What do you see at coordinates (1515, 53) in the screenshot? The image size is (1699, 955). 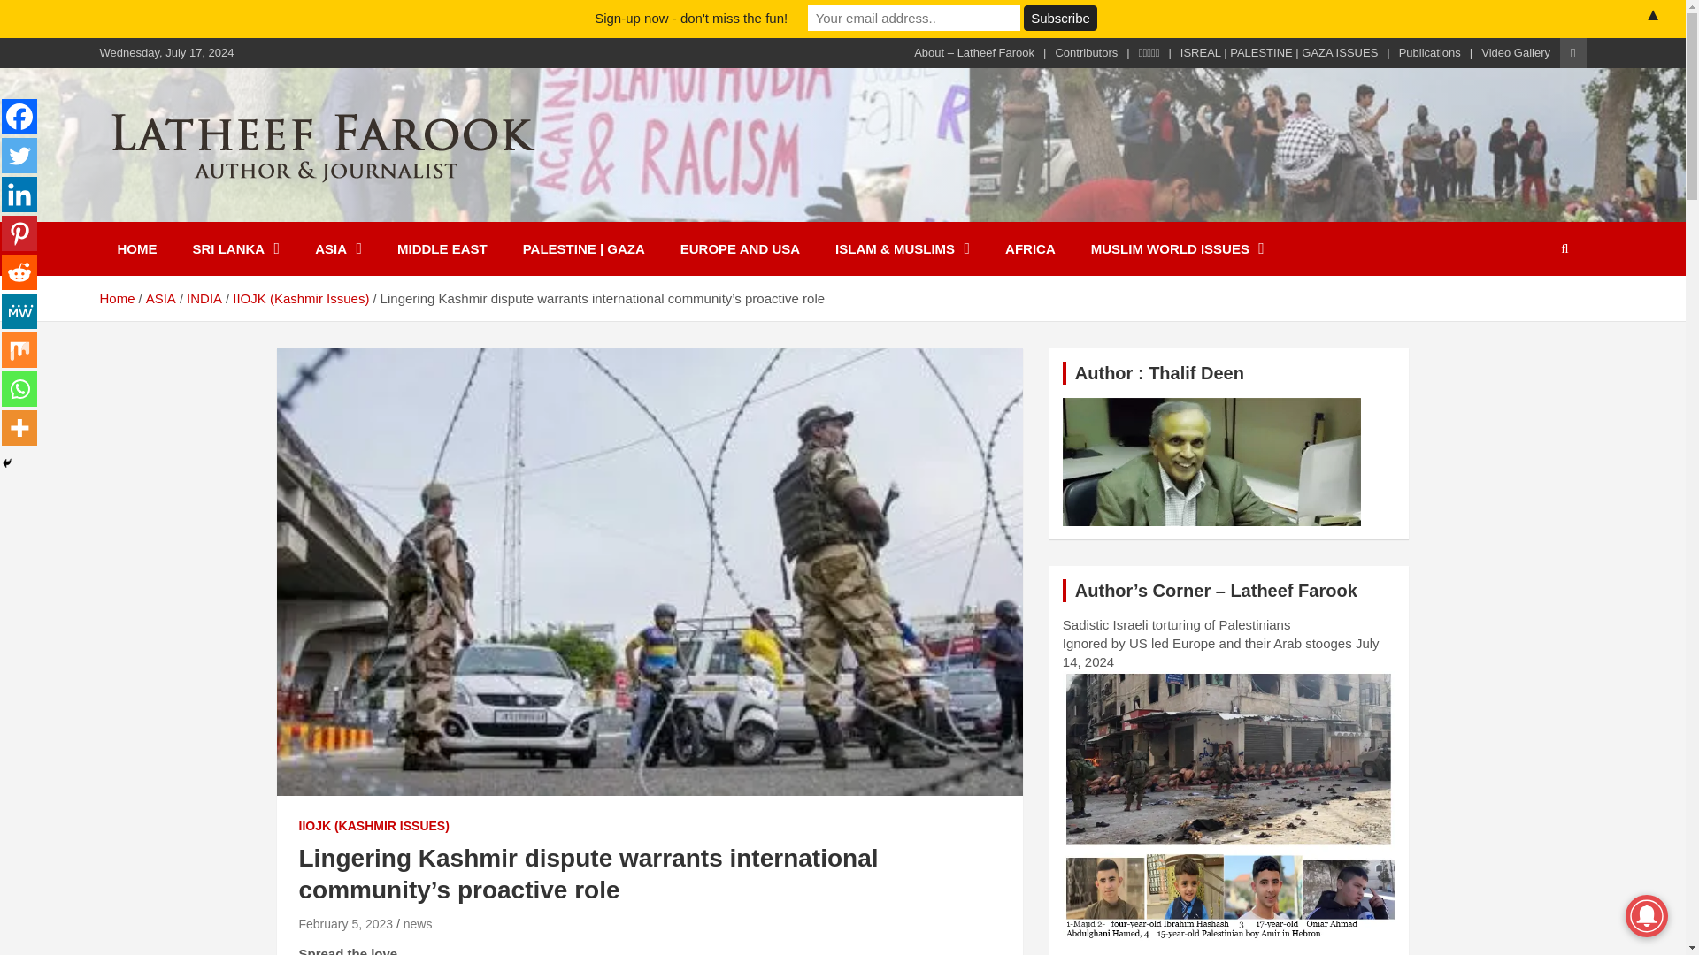 I see `Video Gallery` at bounding box center [1515, 53].